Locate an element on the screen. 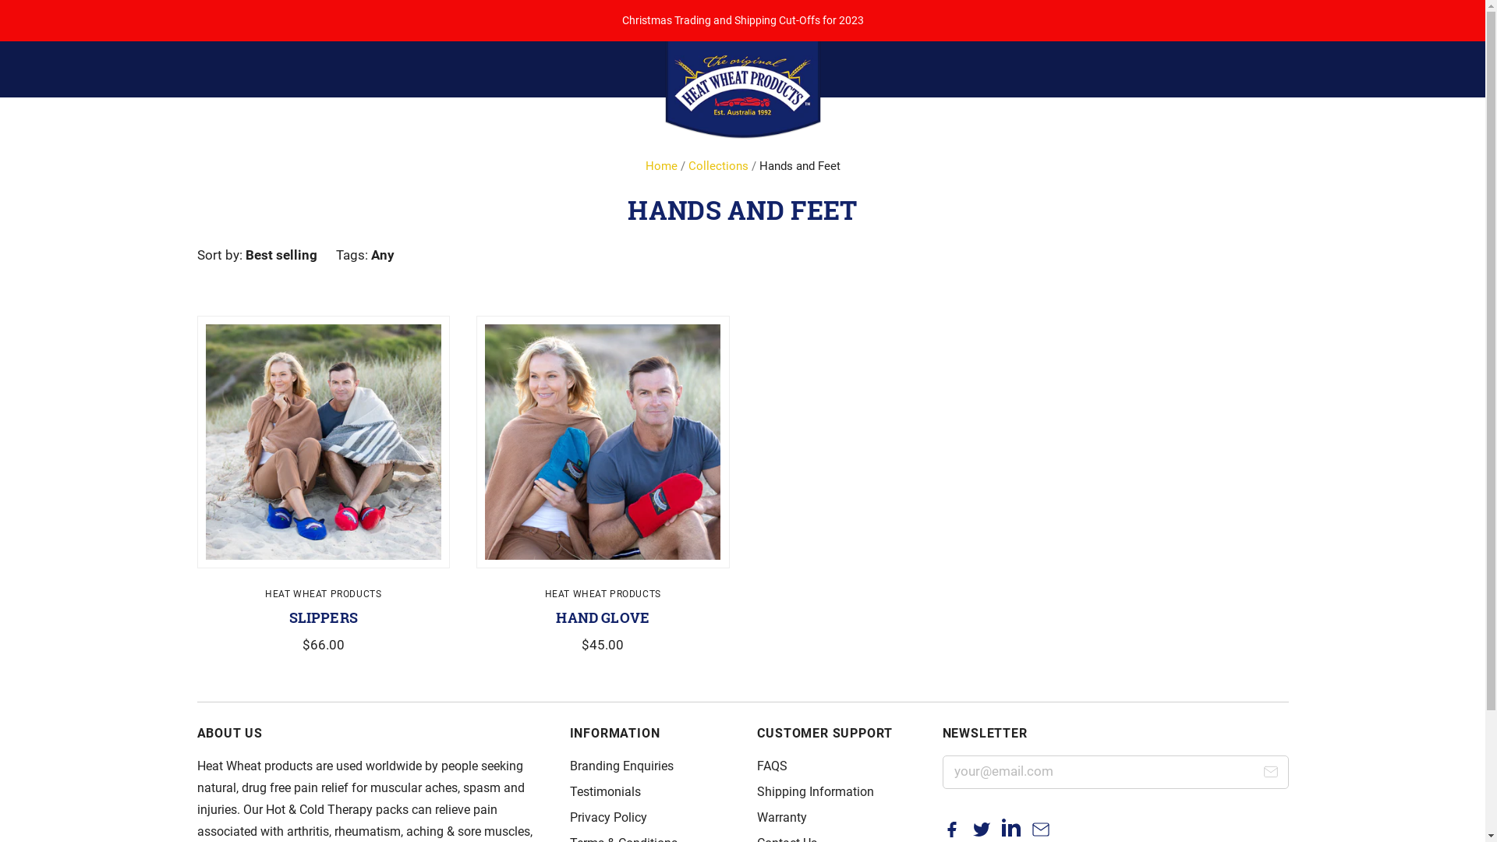 The width and height of the screenshot is (1497, 842). SLIPPERS is located at coordinates (324, 617).